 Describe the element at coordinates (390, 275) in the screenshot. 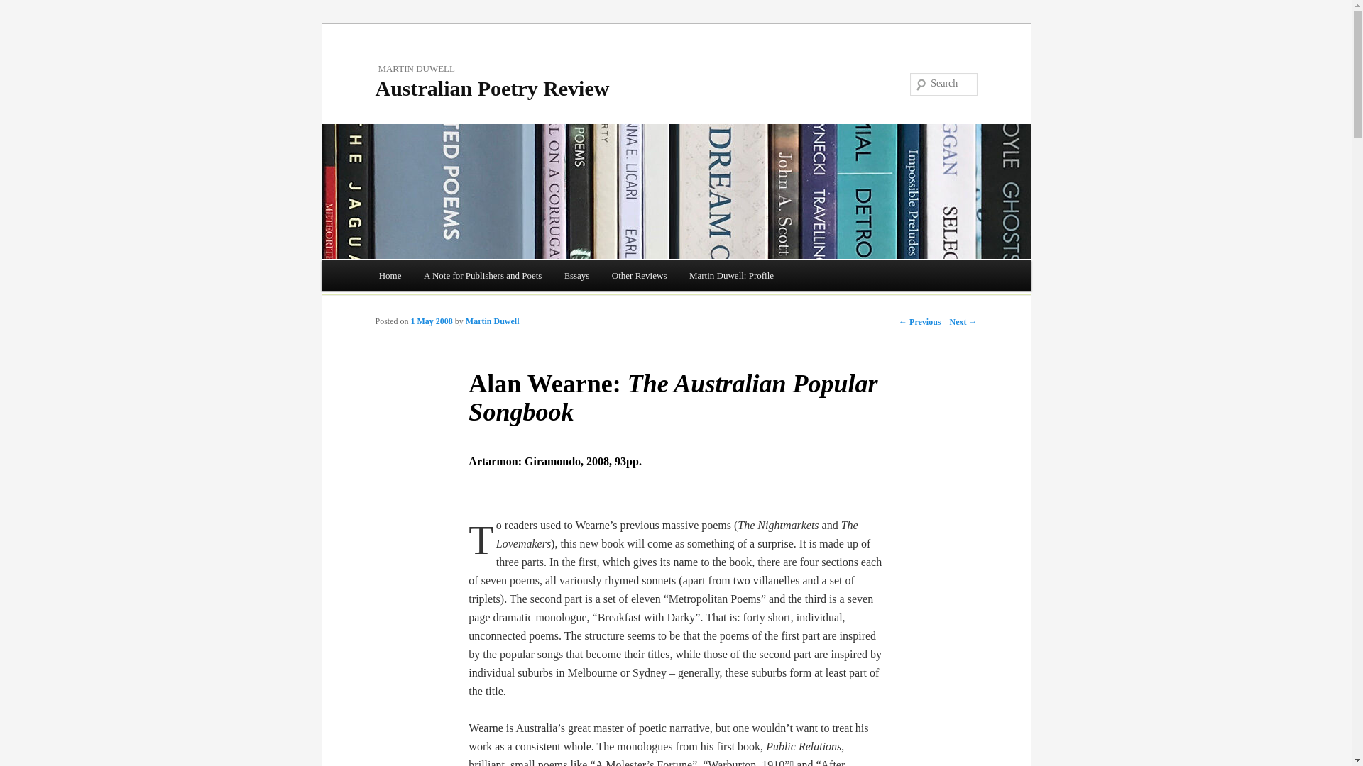

I see `A list of all reviews, newest listed first.` at that location.